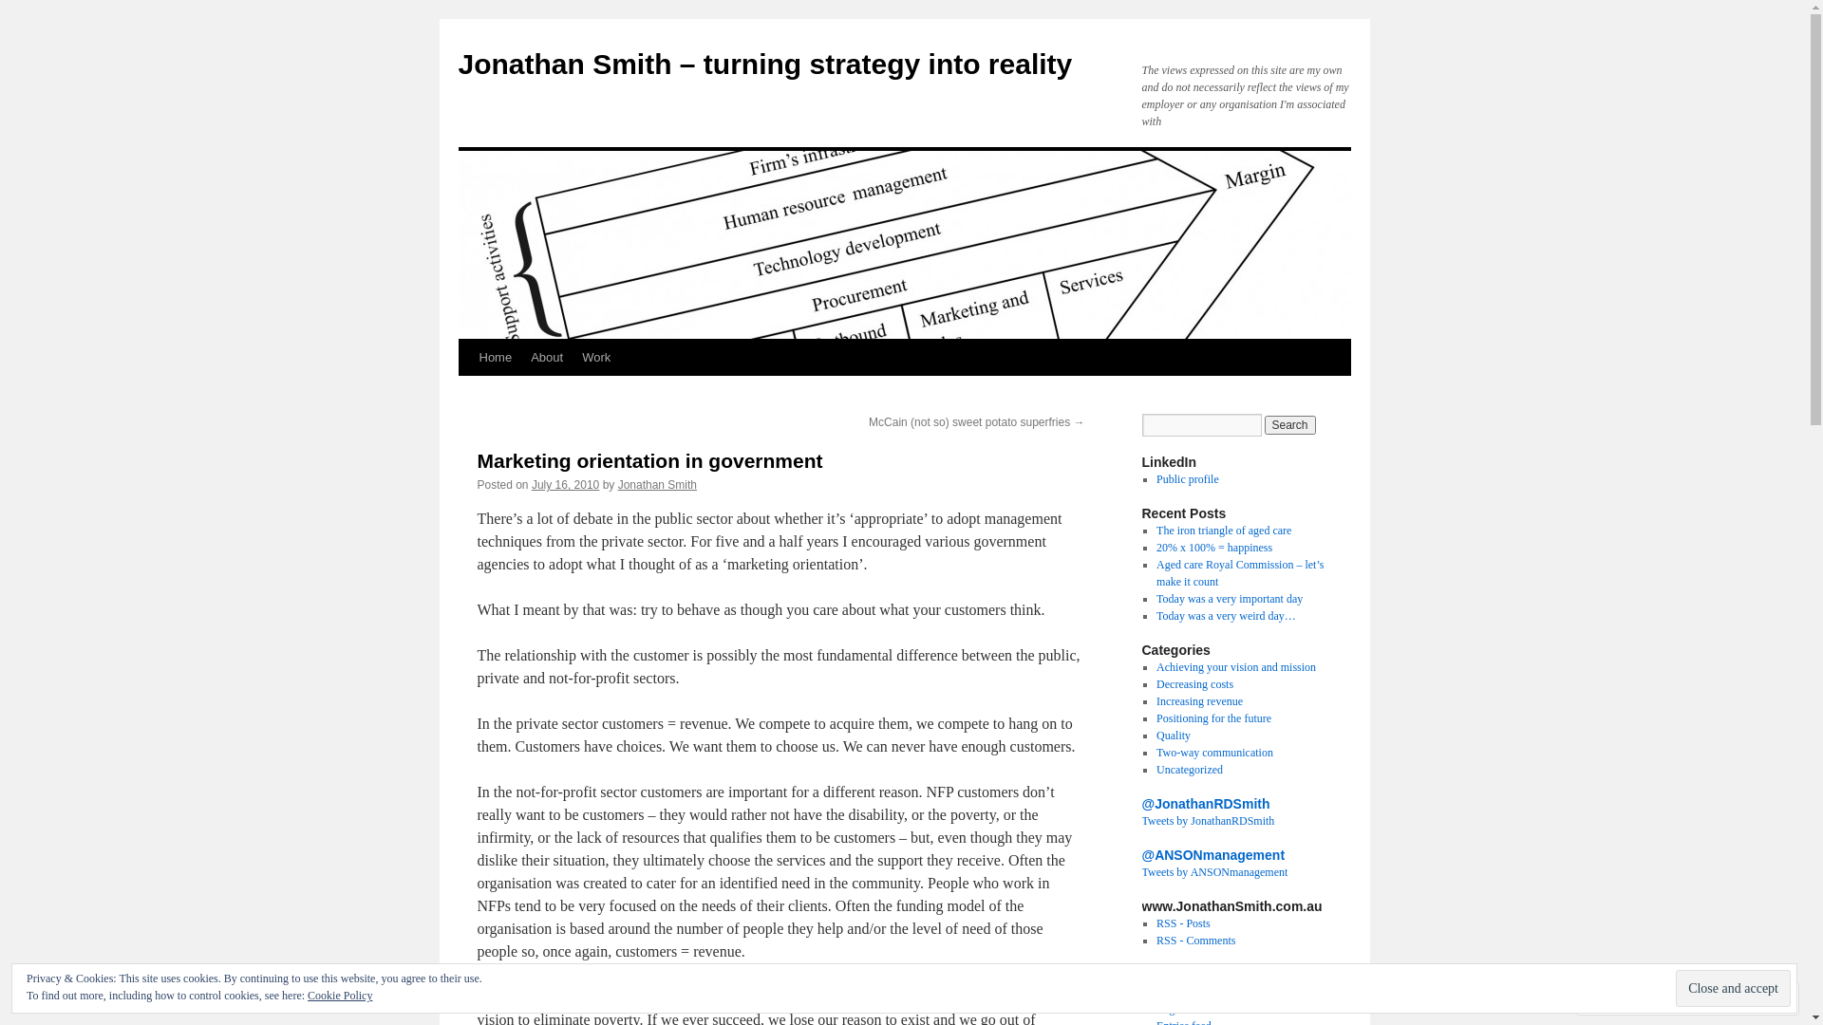  Describe the element at coordinates (1236, 667) in the screenshot. I see `Achieving your vision and mission` at that location.